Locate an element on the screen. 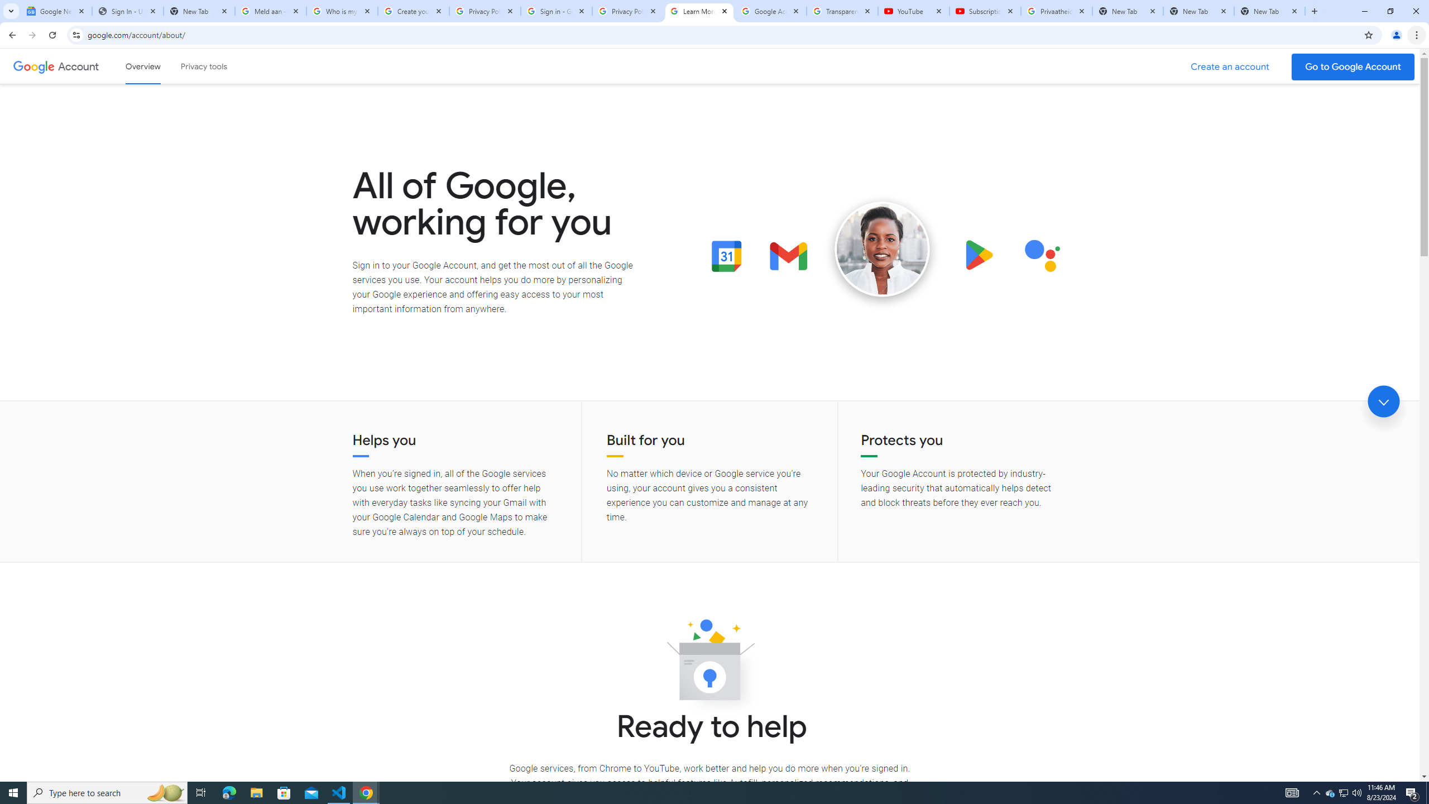 The image size is (1429, 804). Google Account is located at coordinates (79, 66).